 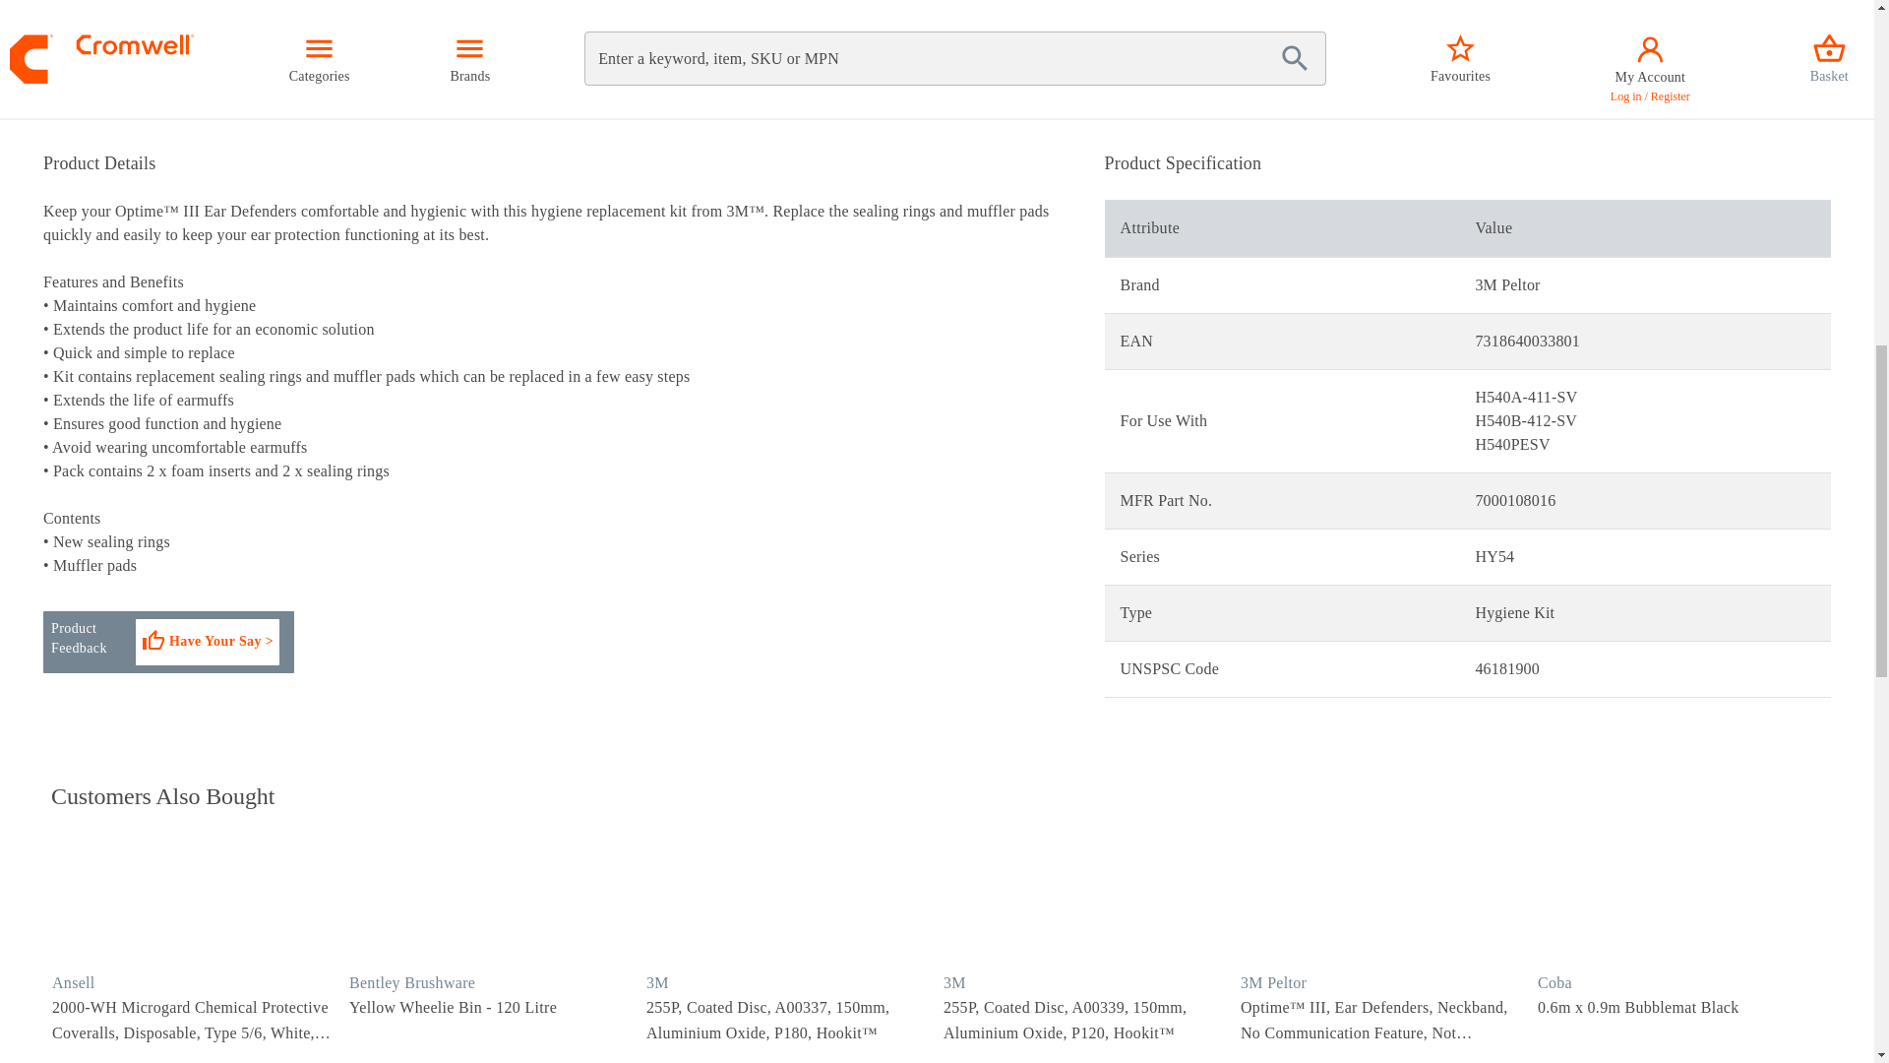 What do you see at coordinates (492, 898) in the screenshot?
I see `Yellow Wheelie Bin - 120 Litre` at bounding box center [492, 898].